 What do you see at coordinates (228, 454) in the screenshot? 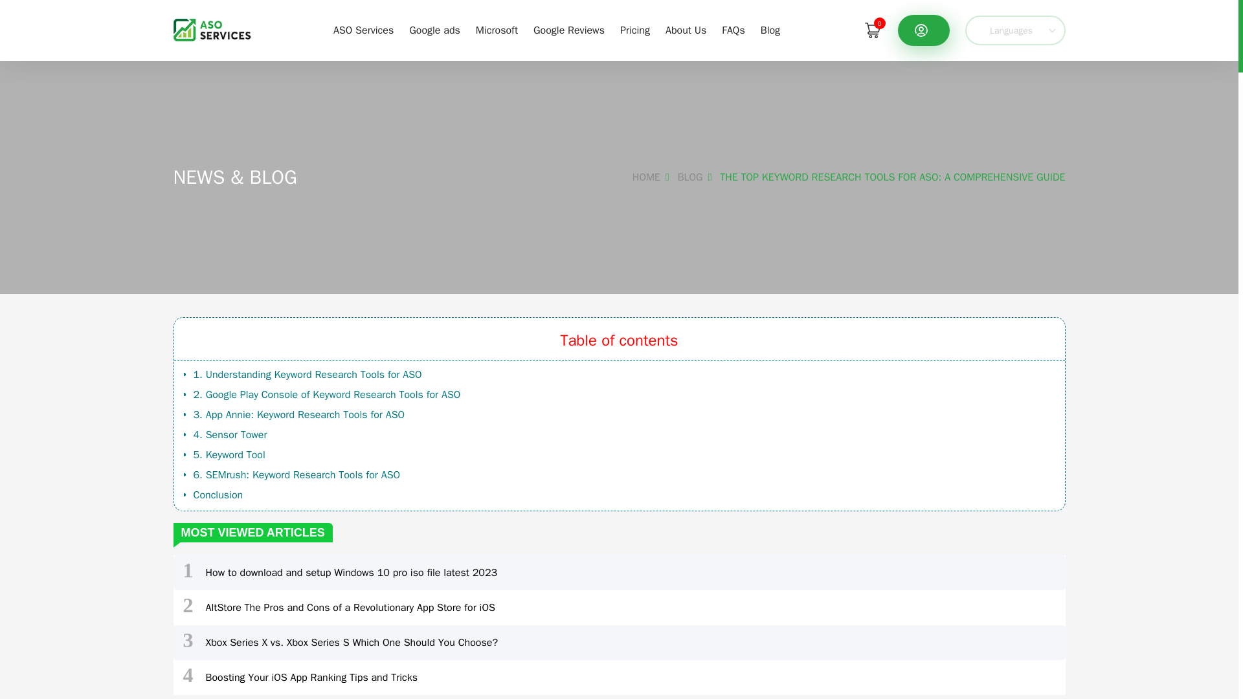
I see `5. Keyword Tool` at bounding box center [228, 454].